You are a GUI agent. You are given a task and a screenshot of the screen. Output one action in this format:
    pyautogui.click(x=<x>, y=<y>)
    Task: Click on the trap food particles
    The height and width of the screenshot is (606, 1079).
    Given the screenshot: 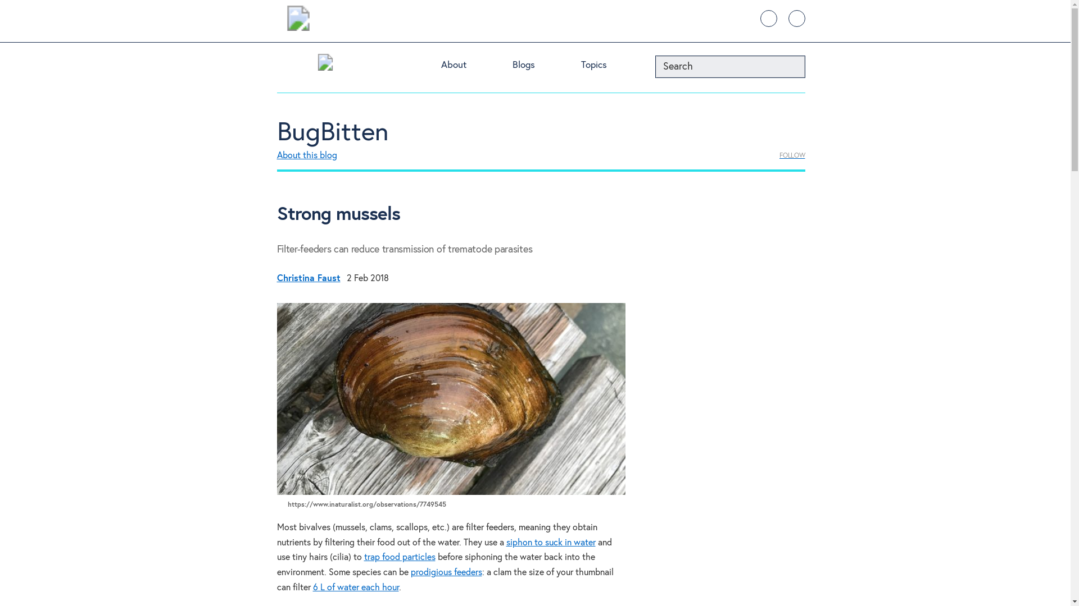 What is the action you would take?
    pyautogui.click(x=400, y=558)
    